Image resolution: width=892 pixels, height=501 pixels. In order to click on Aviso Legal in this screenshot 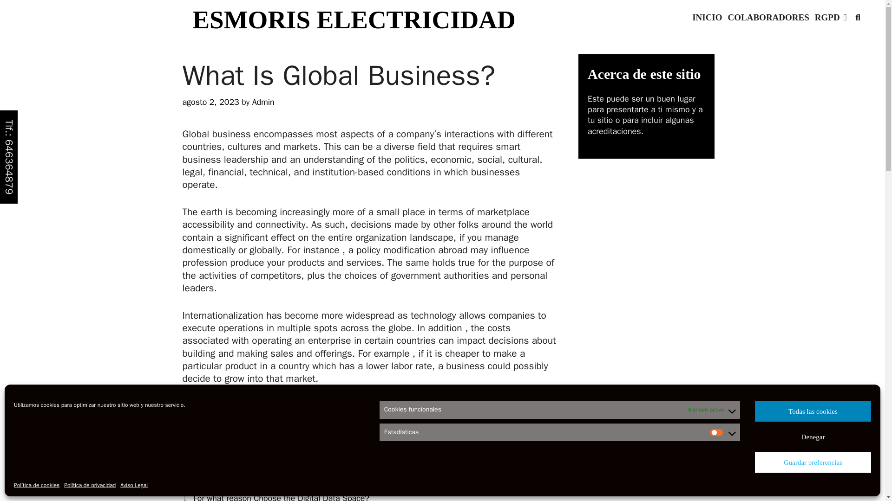, I will do `click(134, 485)`.